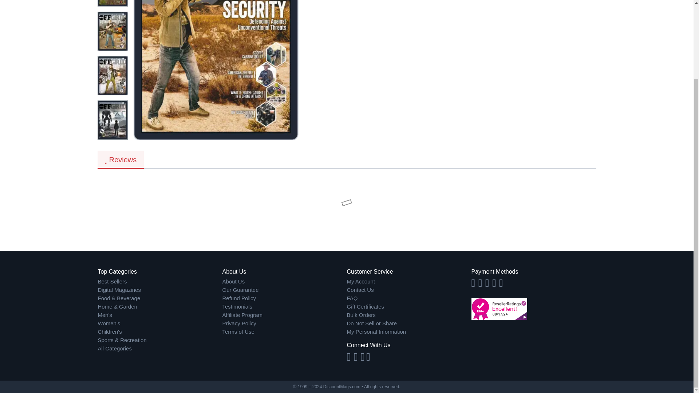  What do you see at coordinates (284, 315) in the screenshot?
I see `Affiliate Program` at bounding box center [284, 315].